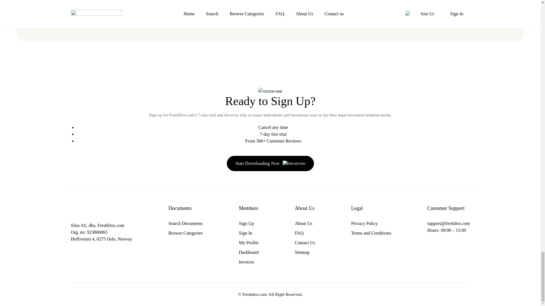 This screenshot has width=545, height=306. Describe the element at coordinates (270, 163) in the screenshot. I see `Start Downloading Now` at that location.